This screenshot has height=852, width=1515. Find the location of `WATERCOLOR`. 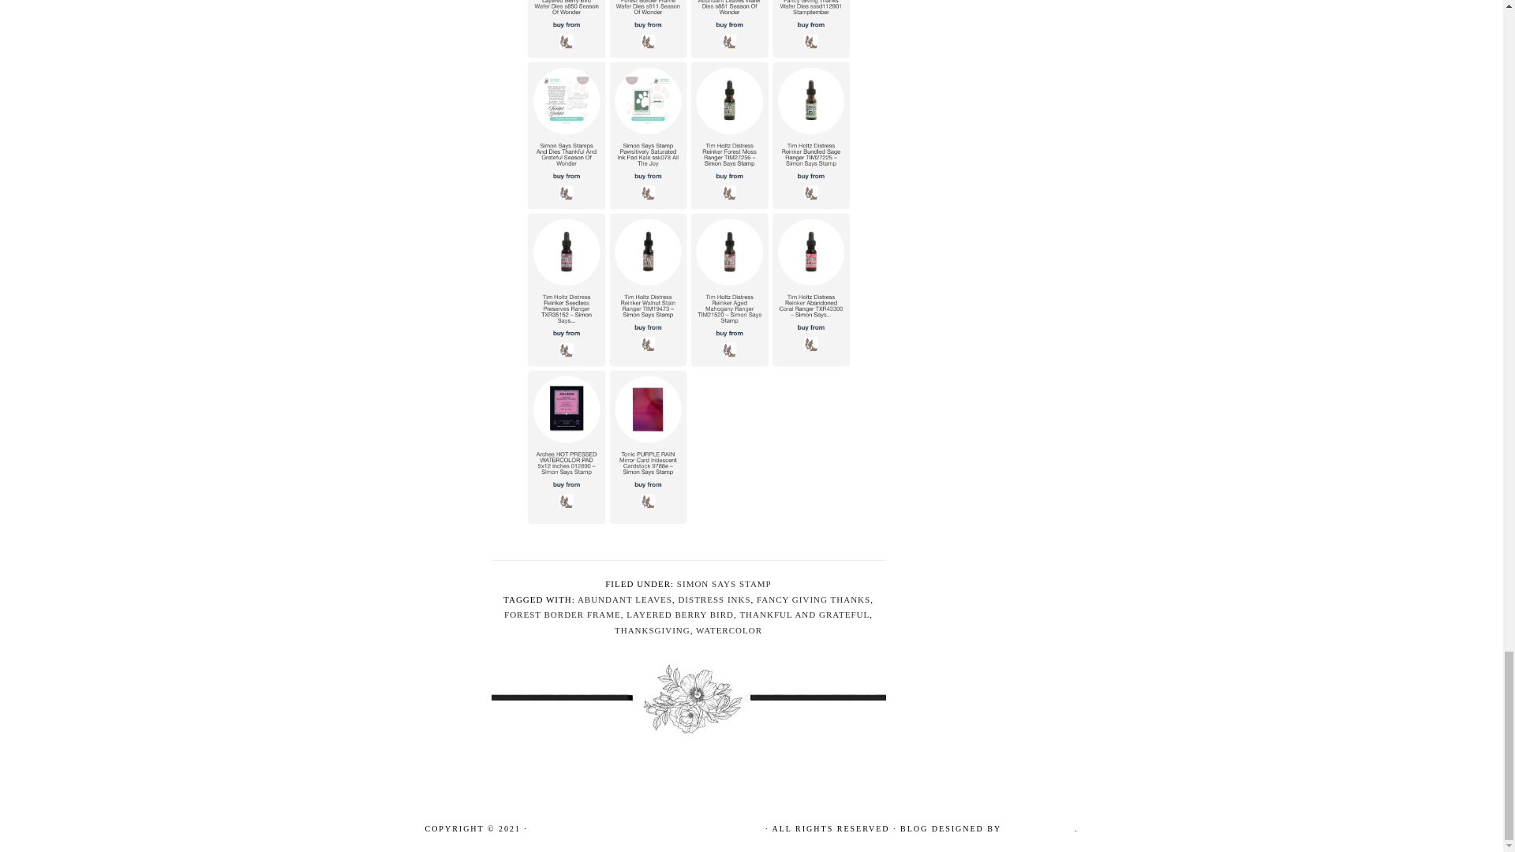

WATERCOLOR is located at coordinates (728, 630).